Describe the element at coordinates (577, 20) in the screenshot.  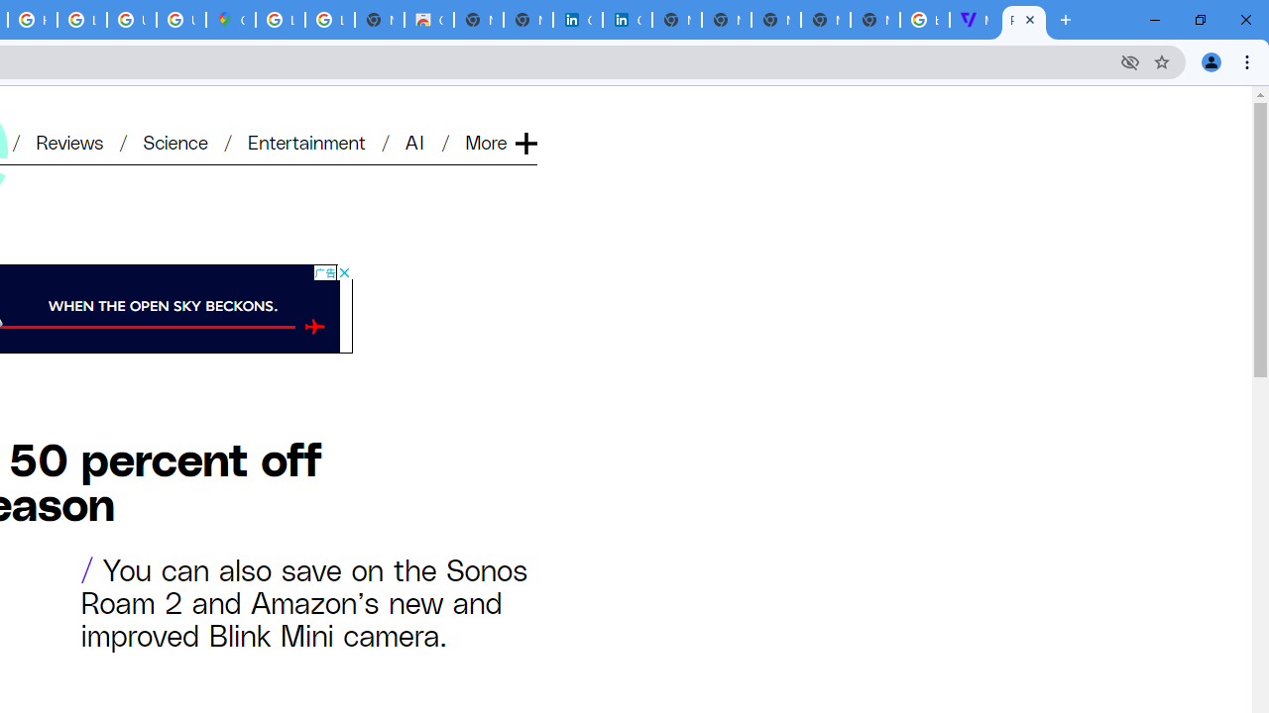
I see `Cookie Policy | LinkedIn` at that location.